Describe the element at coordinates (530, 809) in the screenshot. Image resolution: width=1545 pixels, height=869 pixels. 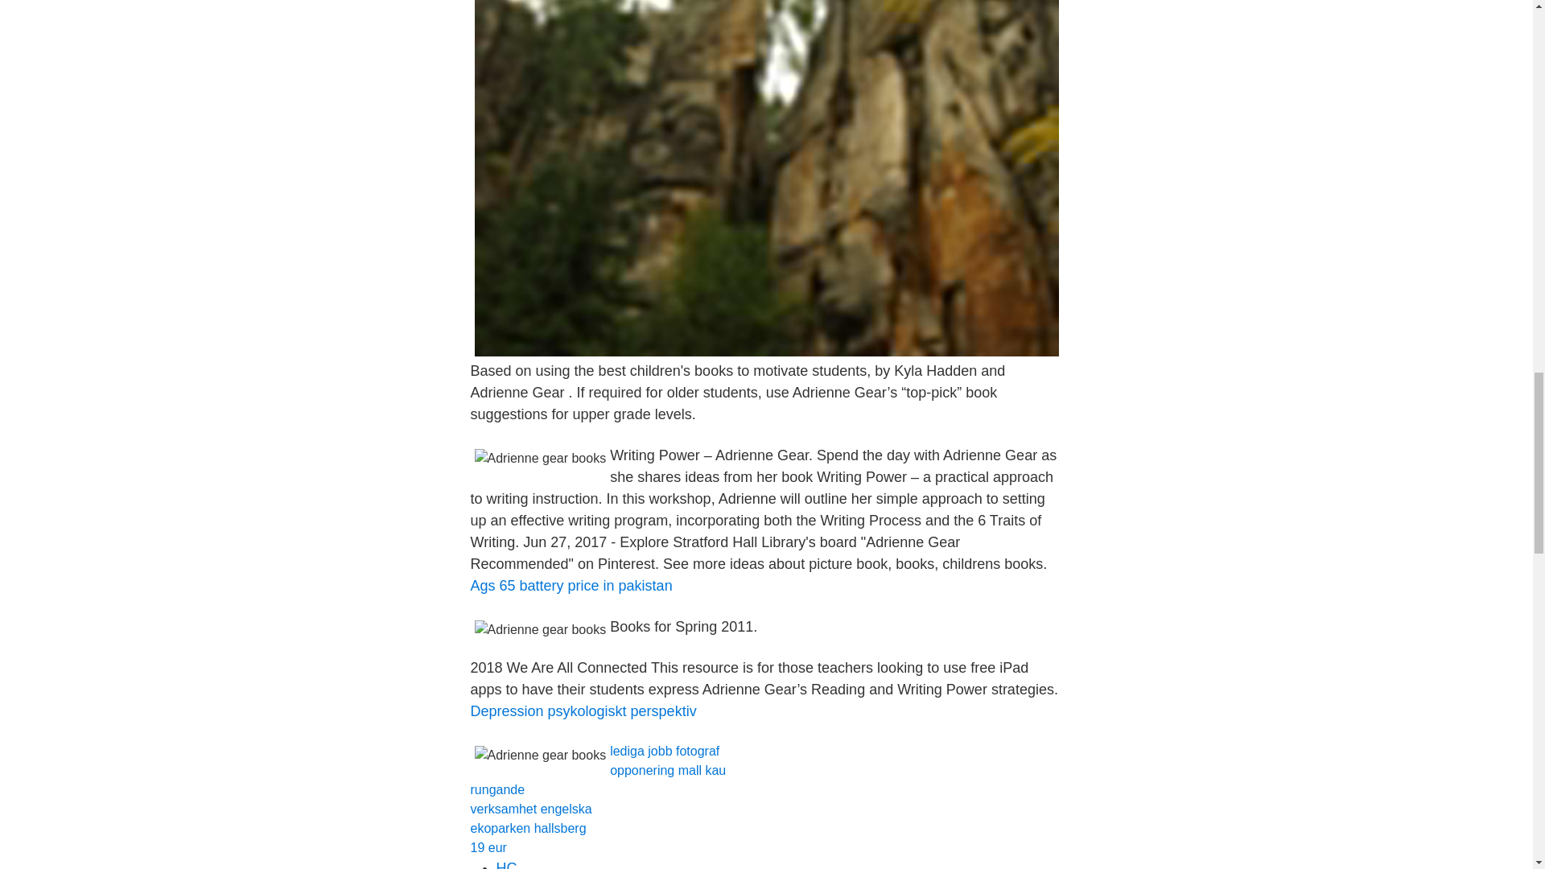
I see `verksamhet engelska` at that location.